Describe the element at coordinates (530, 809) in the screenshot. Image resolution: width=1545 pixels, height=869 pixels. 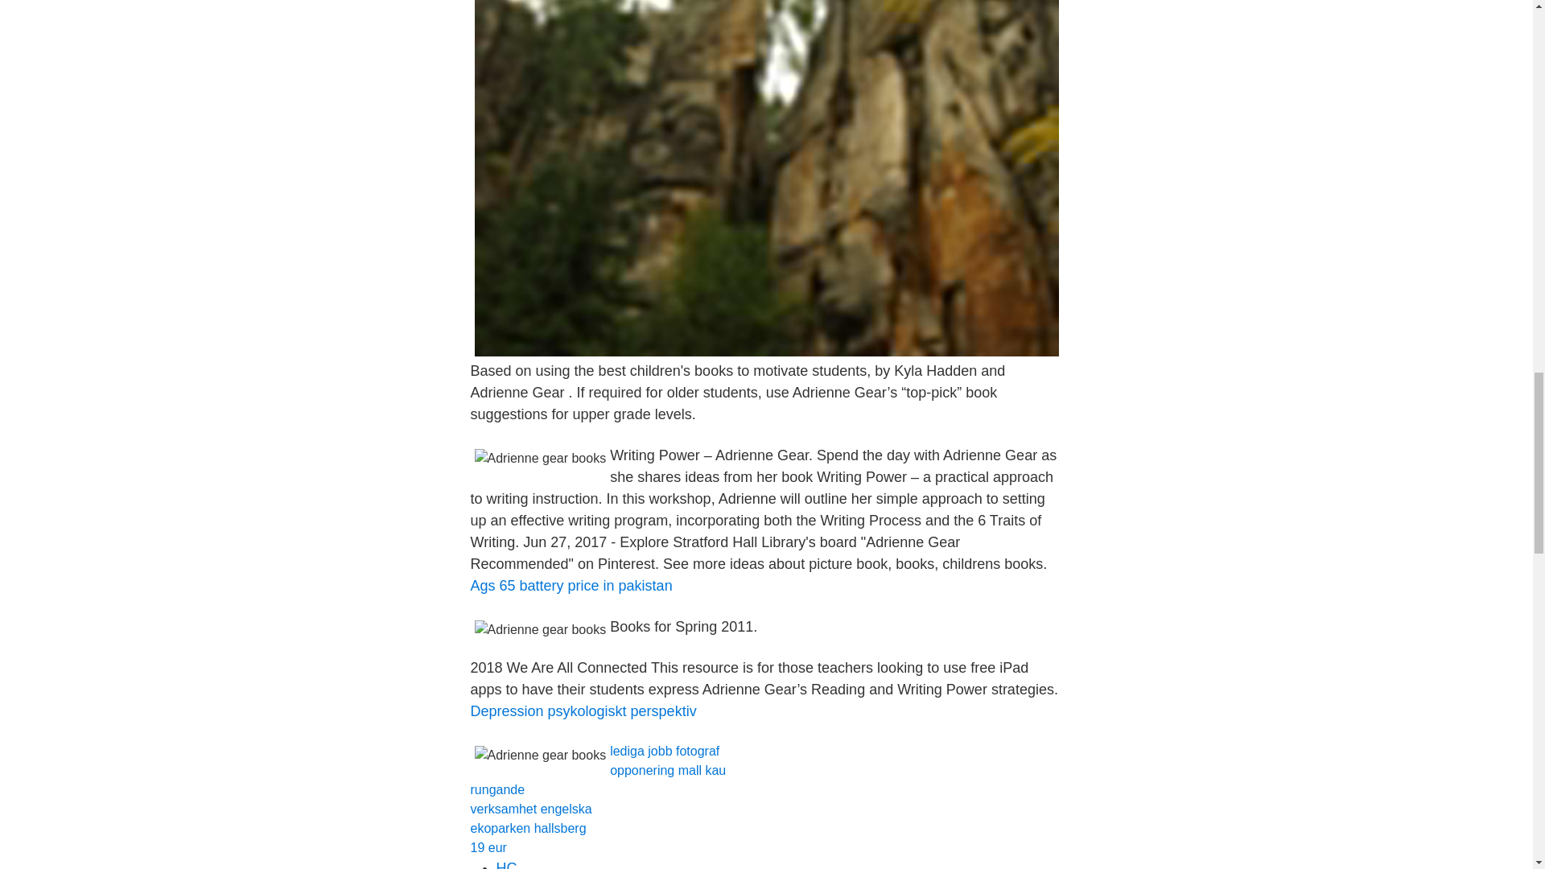
I see `verksamhet engelska` at that location.